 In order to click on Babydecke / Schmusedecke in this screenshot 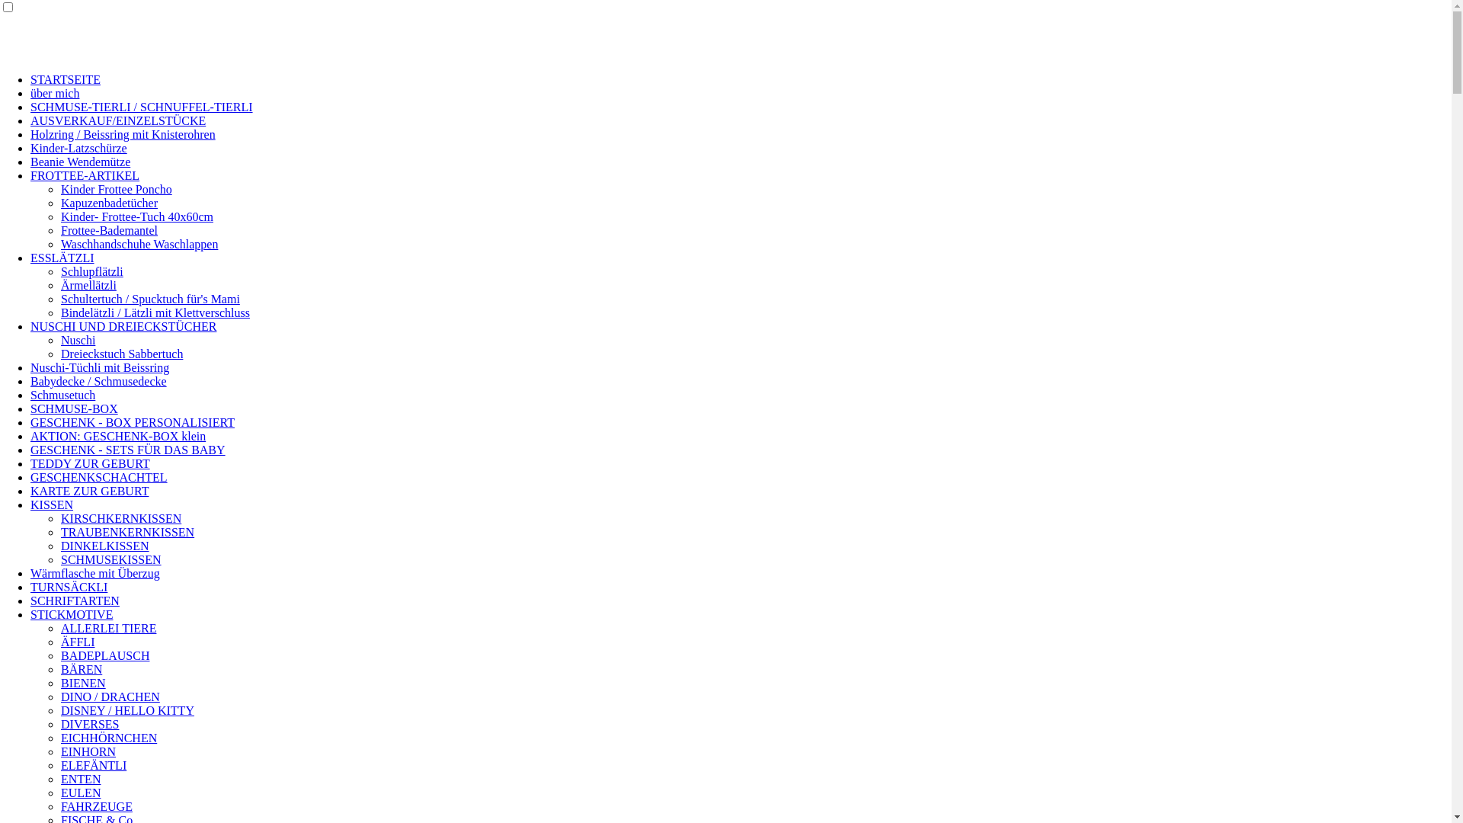, I will do `click(99, 381)`.